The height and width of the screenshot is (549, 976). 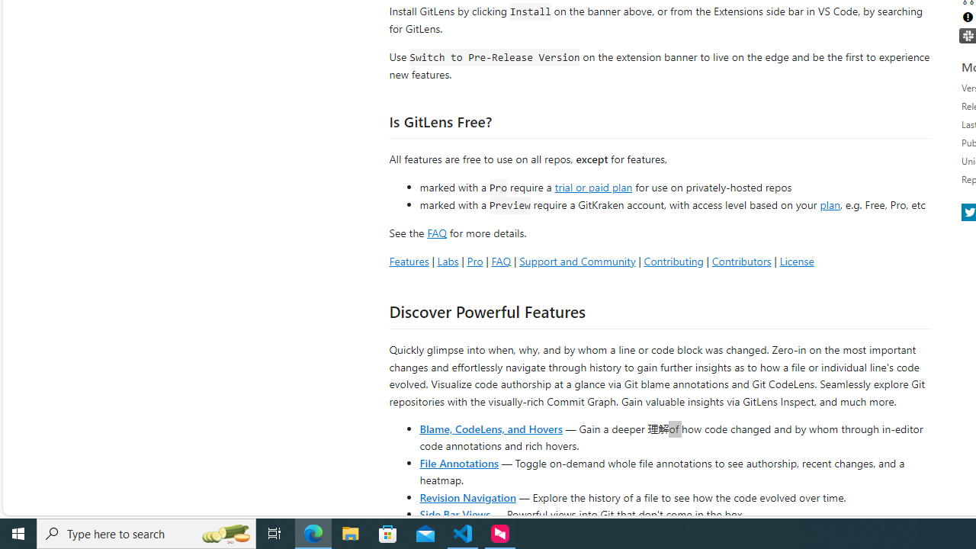 What do you see at coordinates (491, 429) in the screenshot?
I see `Blame, CodeLens, and Hovers` at bounding box center [491, 429].